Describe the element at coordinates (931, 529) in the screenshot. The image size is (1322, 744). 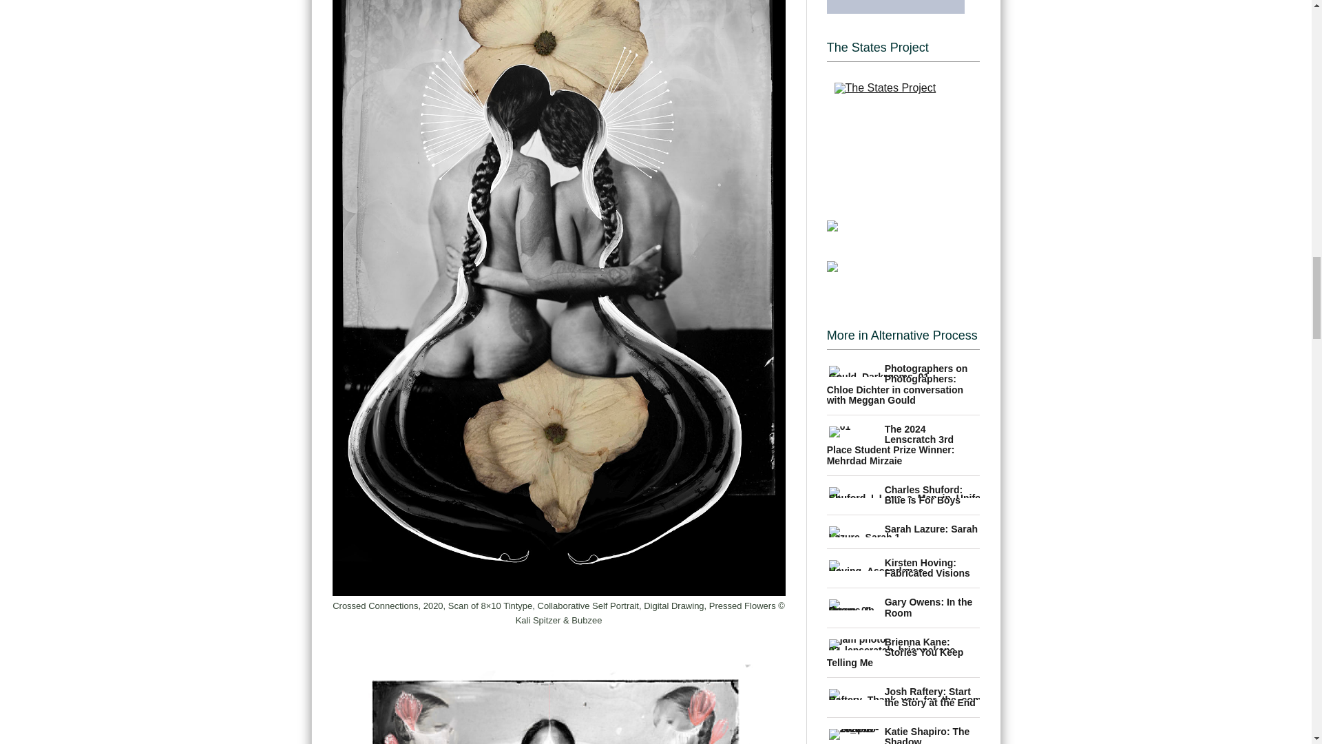
I see `Permalink to: Sarah Lazure: Sarah` at that location.